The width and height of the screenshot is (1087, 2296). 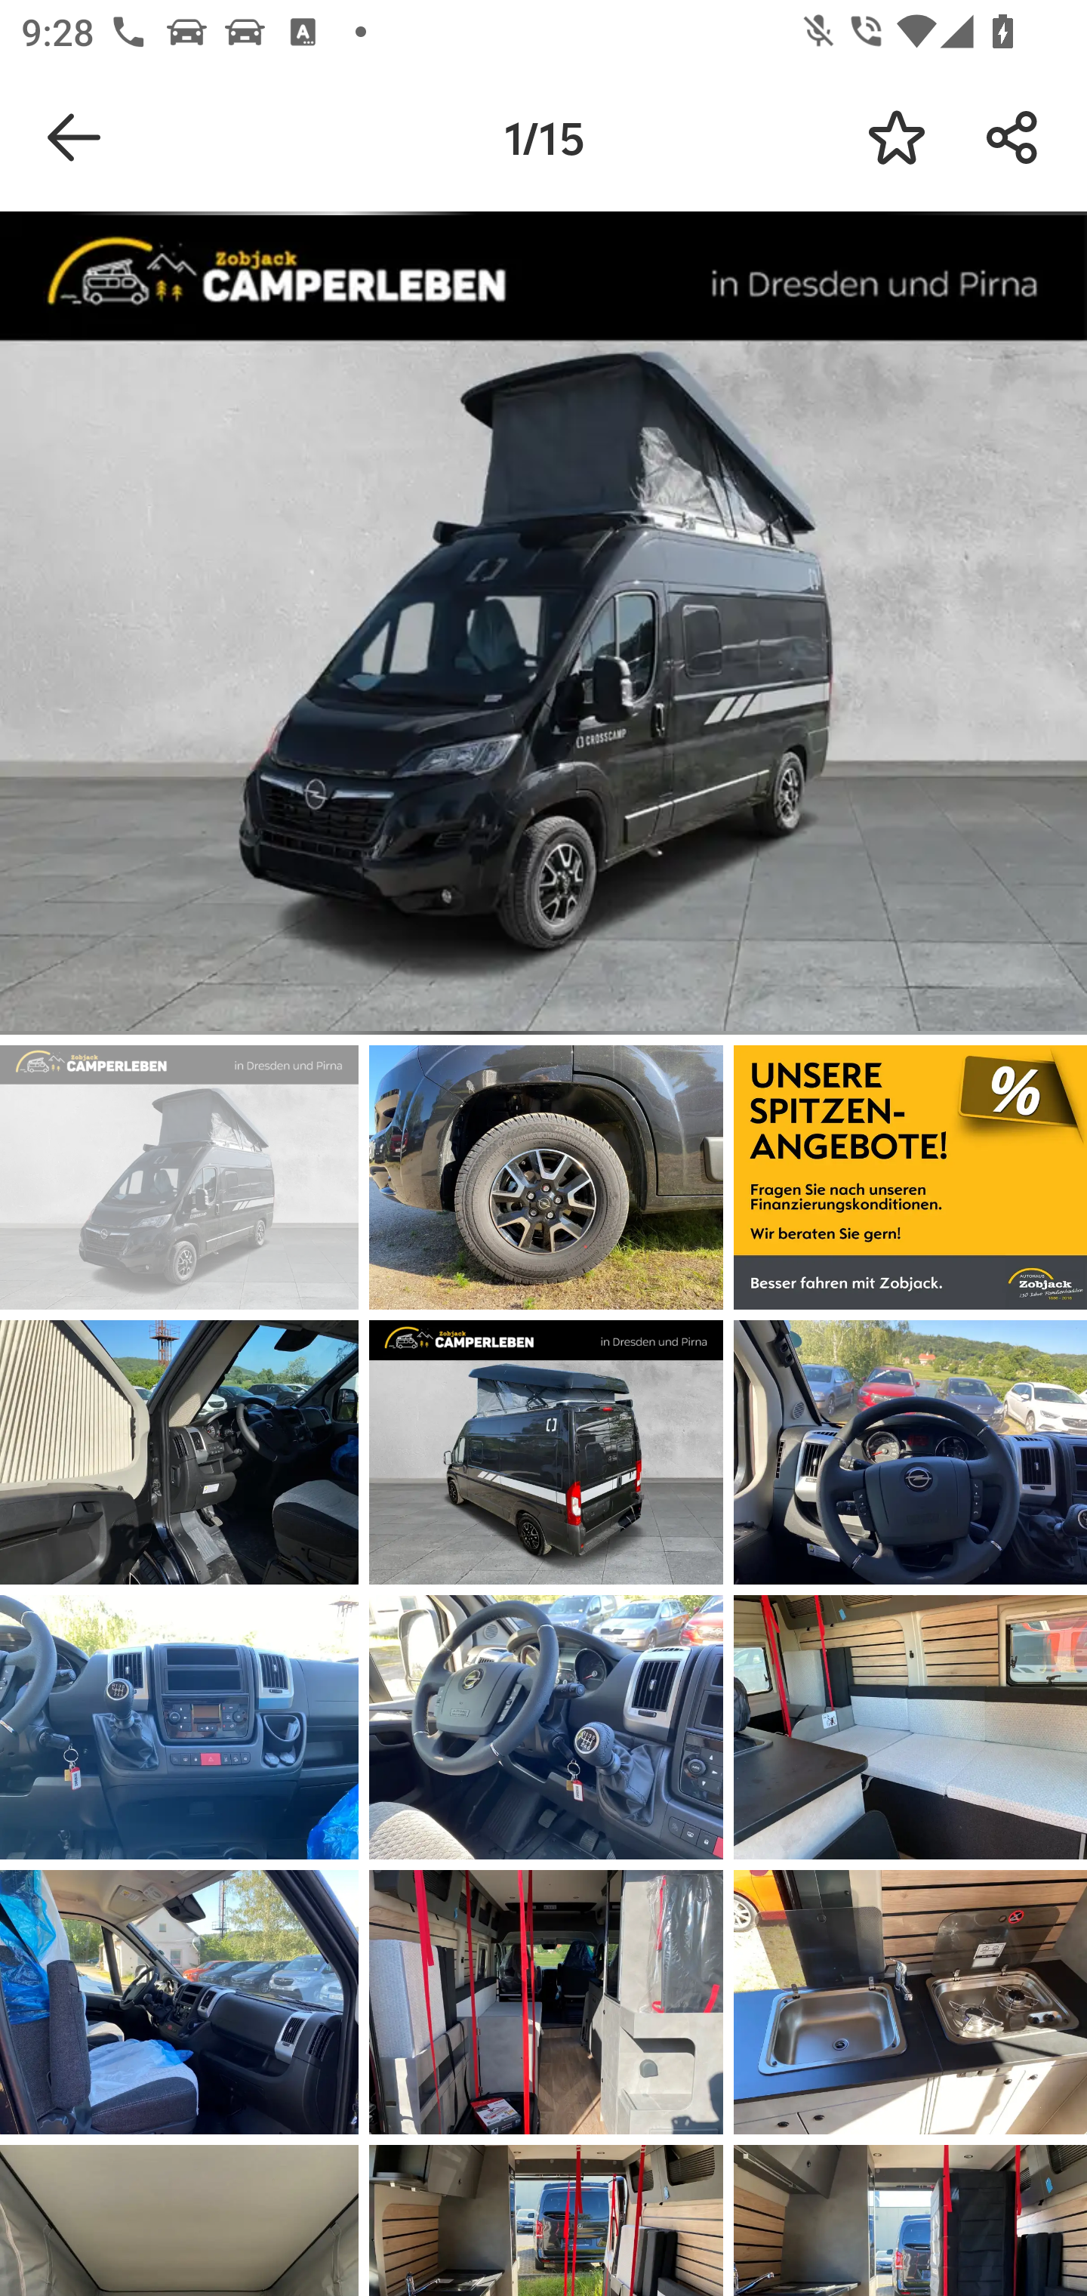 What do you see at coordinates (546, 2001) in the screenshot?
I see `image` at bounding box center [546, 2001].